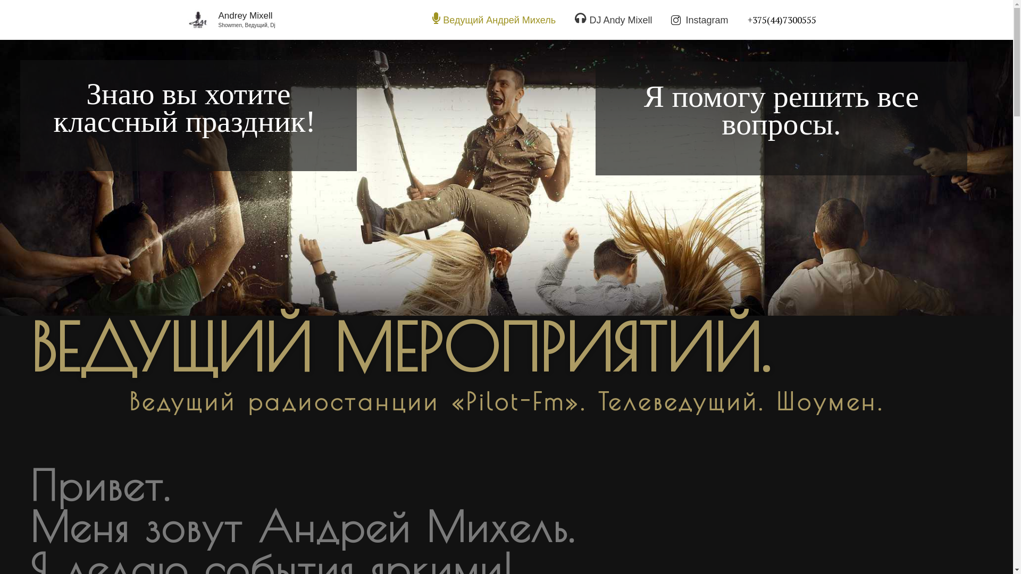 This screenshot has width=1021, height=574. What do you see at coordinates (245, 15) in the screenshot?
I see `Andrey Mixell` at bounding box center [245, 15].